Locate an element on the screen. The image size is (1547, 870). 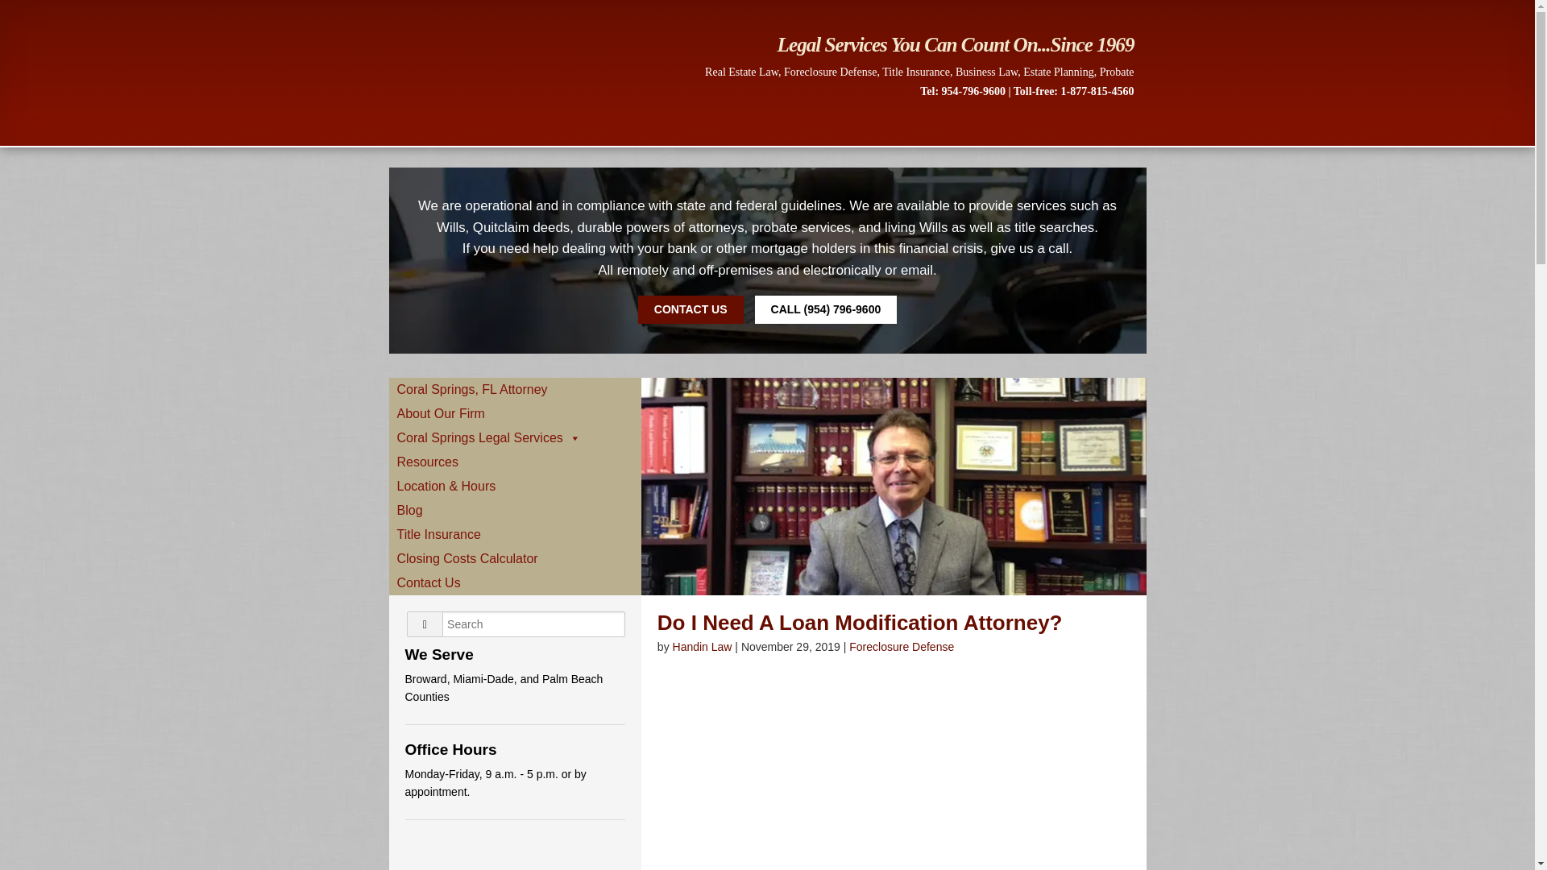
Coral Springs, FL Attorney is located at coordinates (514, 389).